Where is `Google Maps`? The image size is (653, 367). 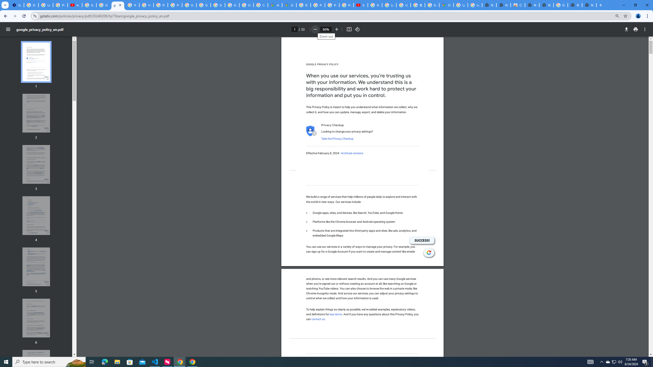 Google Maps is located at coordinates (289, 5).